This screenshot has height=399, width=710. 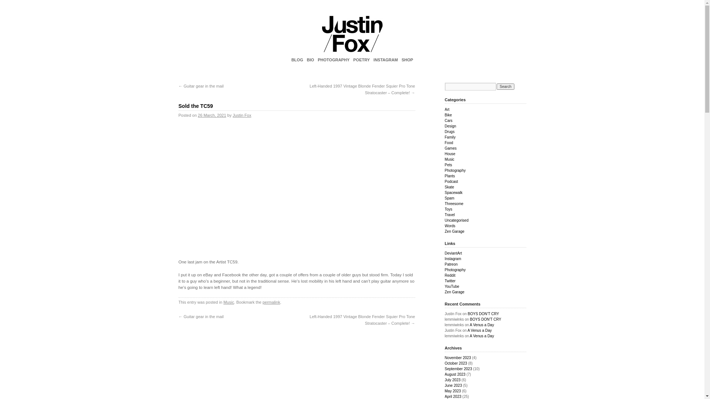 What do you see at coordinates (447, 109) in the screenshot?
I see `Art` at bounding box center [447, 109].